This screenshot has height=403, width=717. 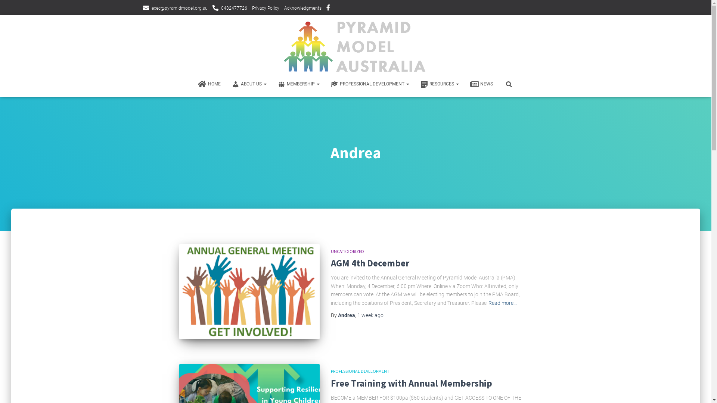 I want to click on Andrea, so click(x=347, y=315).